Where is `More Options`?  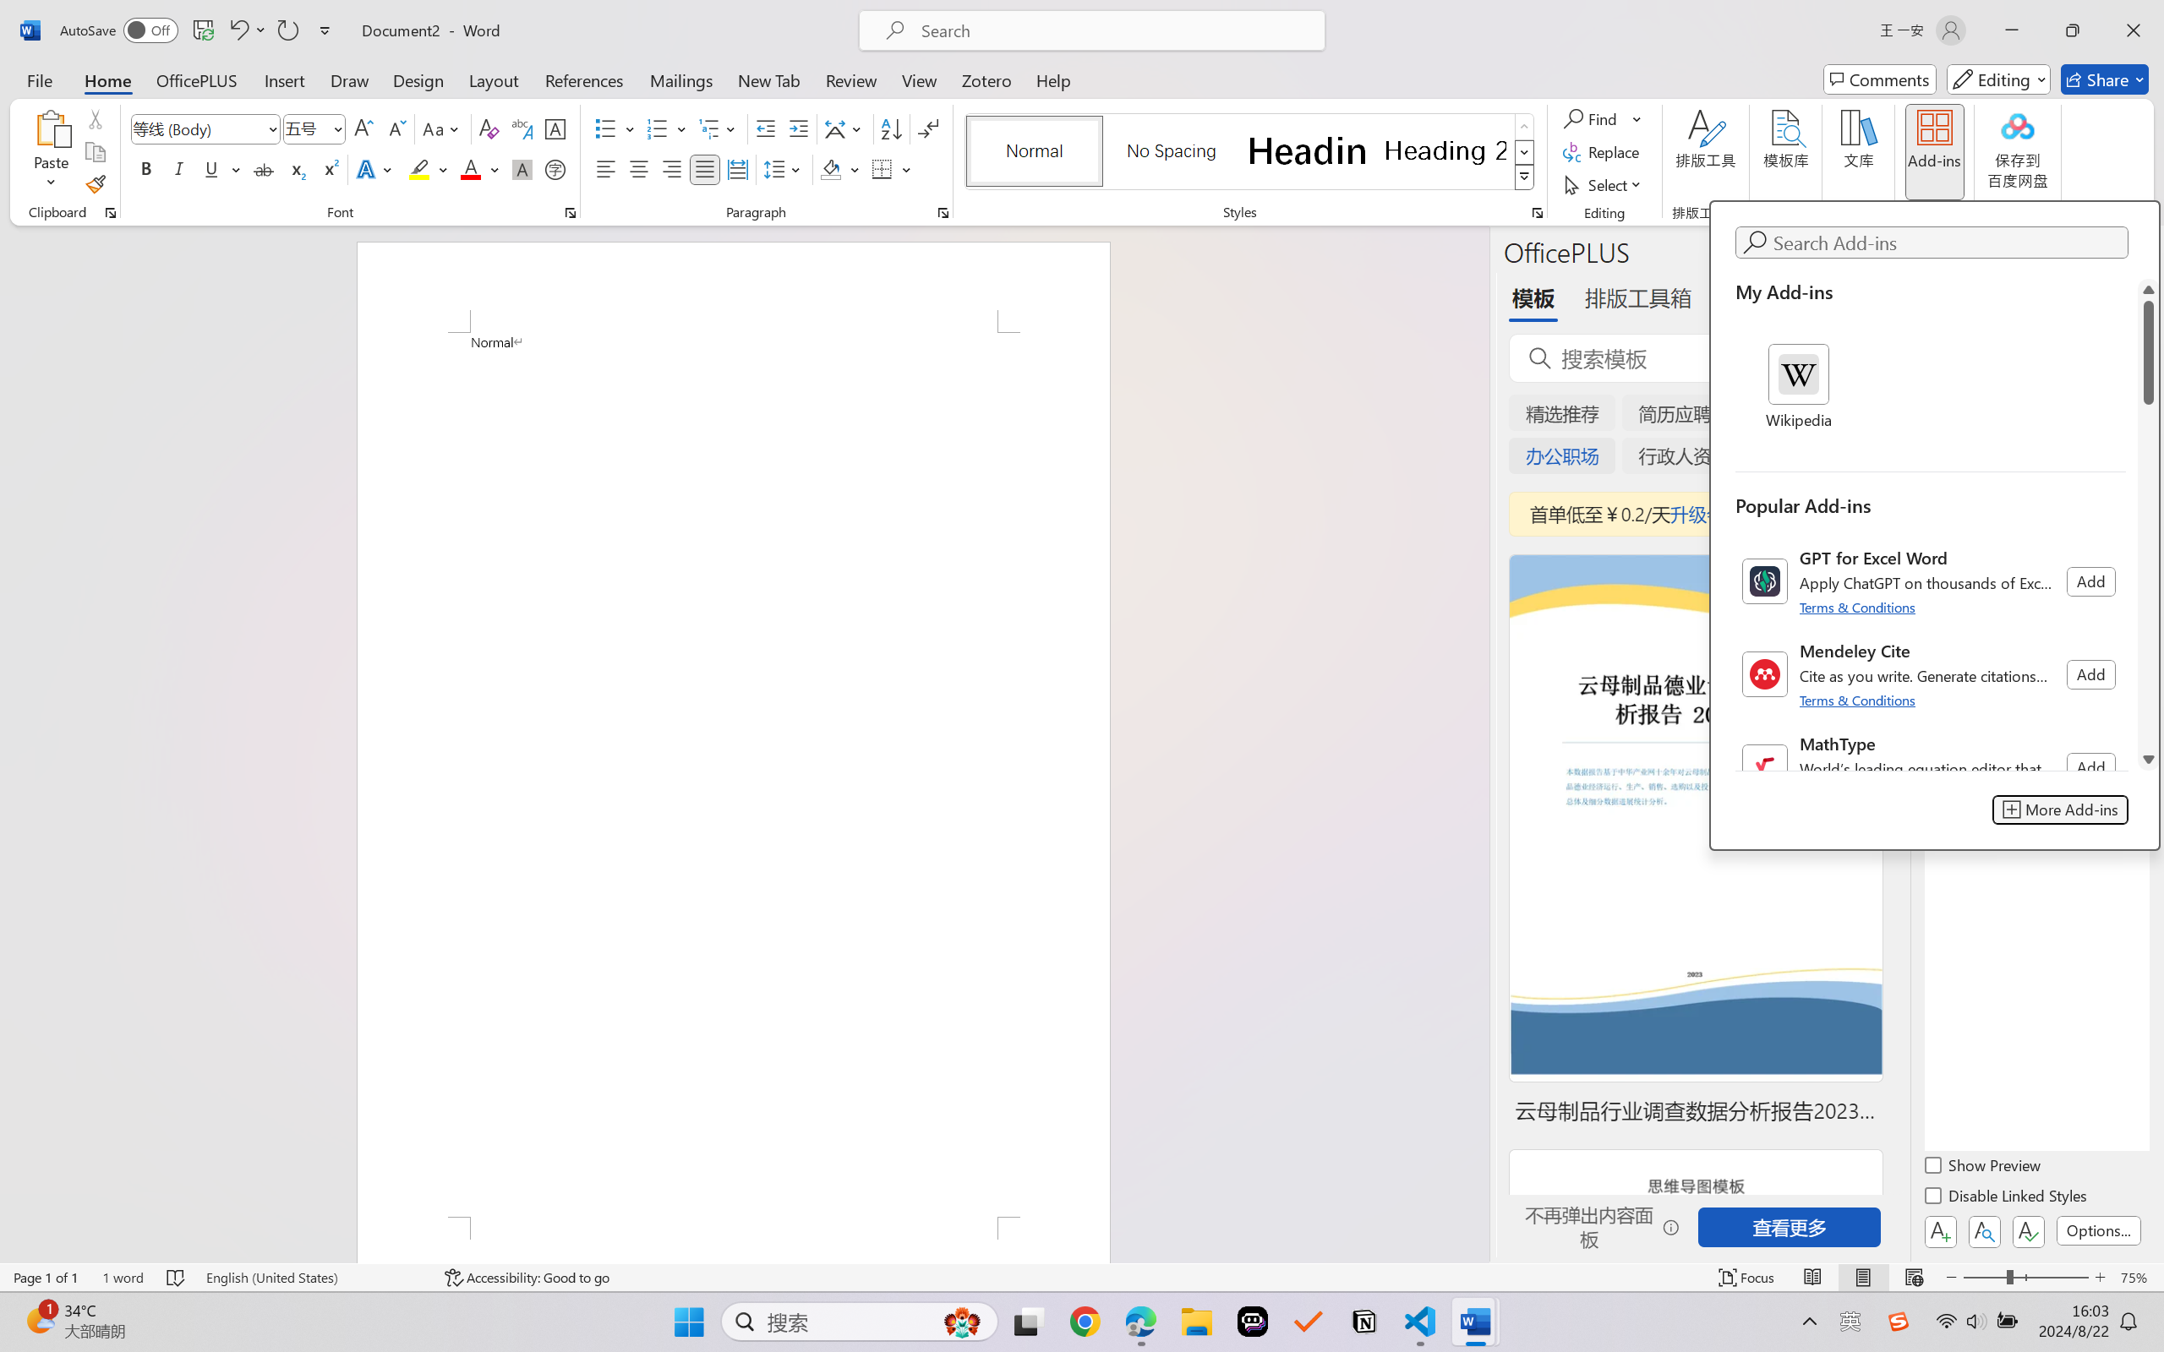 More Options is located at coordinates (1638, 118).